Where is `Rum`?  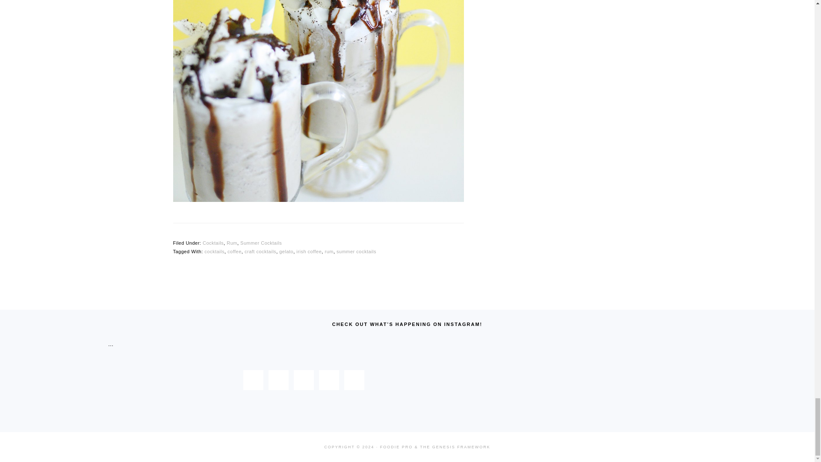 Rum is located at coordinates (232, 243).